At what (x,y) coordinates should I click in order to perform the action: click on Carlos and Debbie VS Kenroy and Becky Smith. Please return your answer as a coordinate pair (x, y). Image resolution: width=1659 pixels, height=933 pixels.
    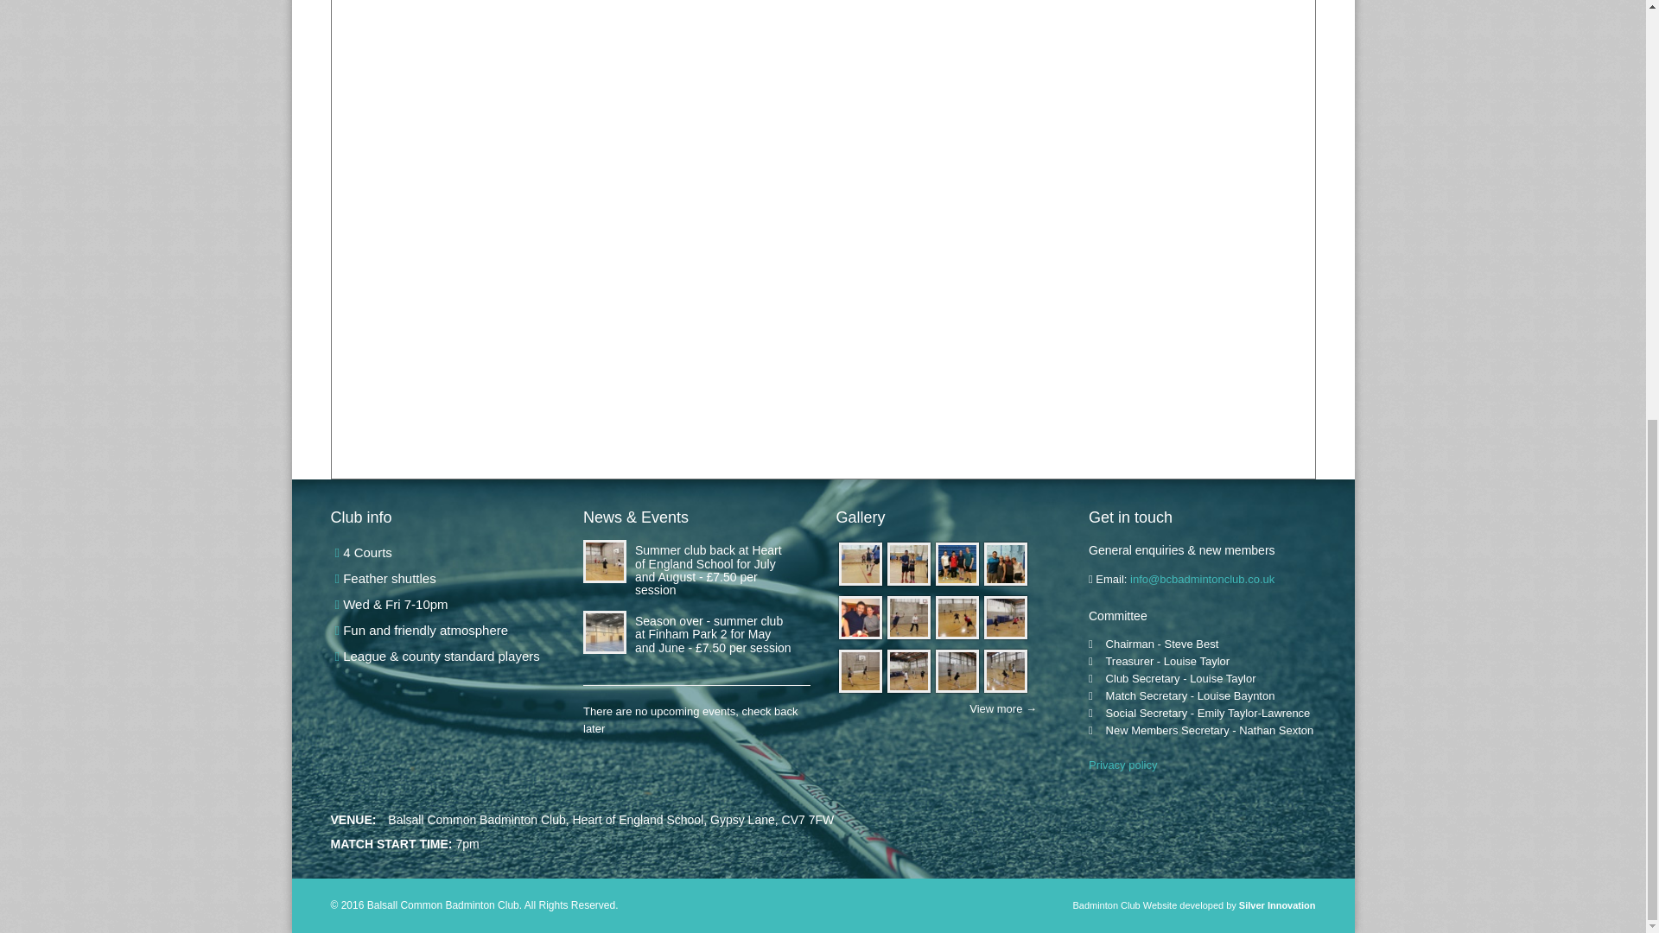
    Looking at the image, I should click on (860, 563).